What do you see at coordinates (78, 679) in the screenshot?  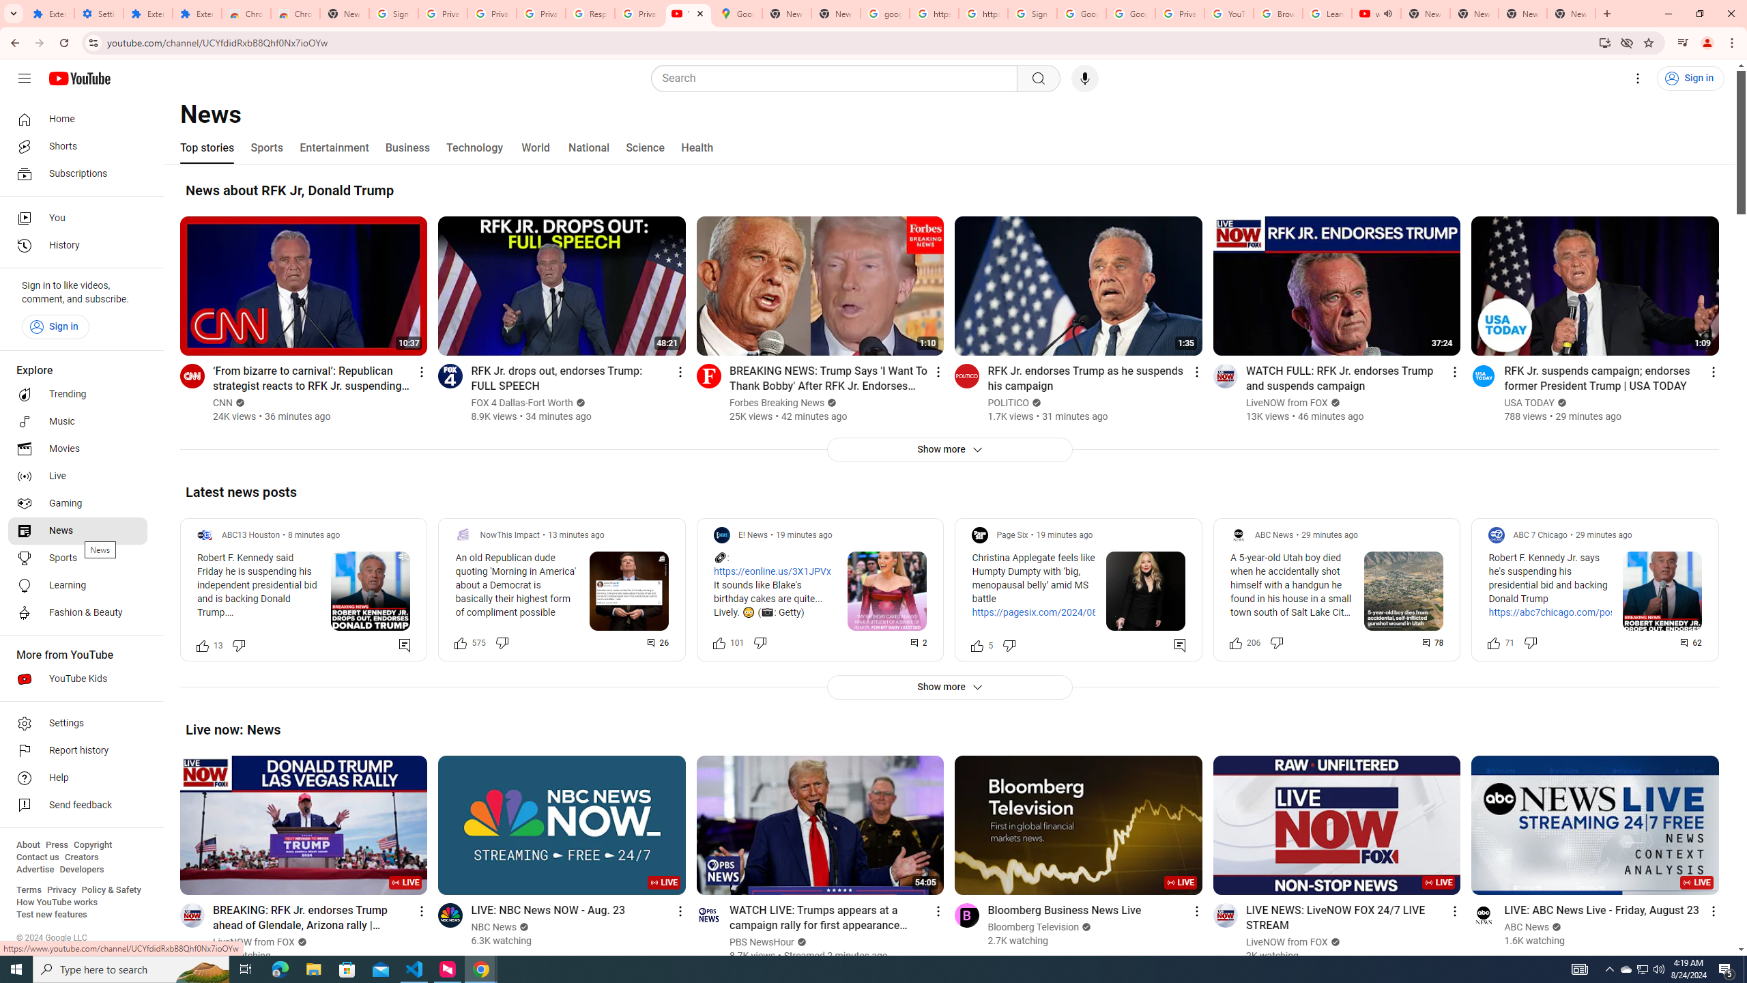 I see `YouTube Kids` at bounding box center [78, 679].